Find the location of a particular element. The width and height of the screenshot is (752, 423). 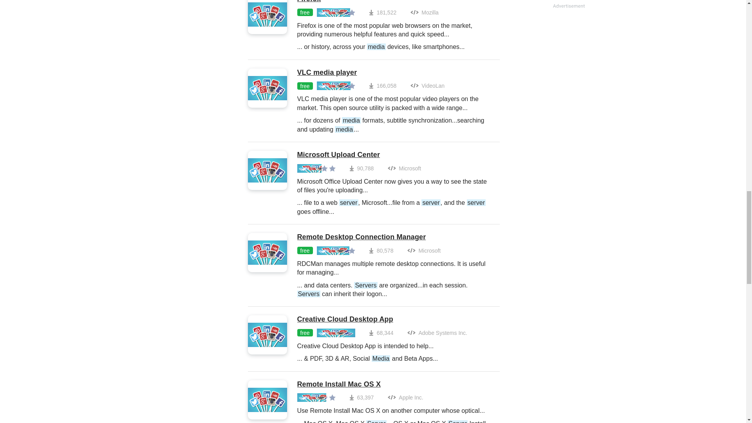

VLC media player is located at coordinates (394, 72).